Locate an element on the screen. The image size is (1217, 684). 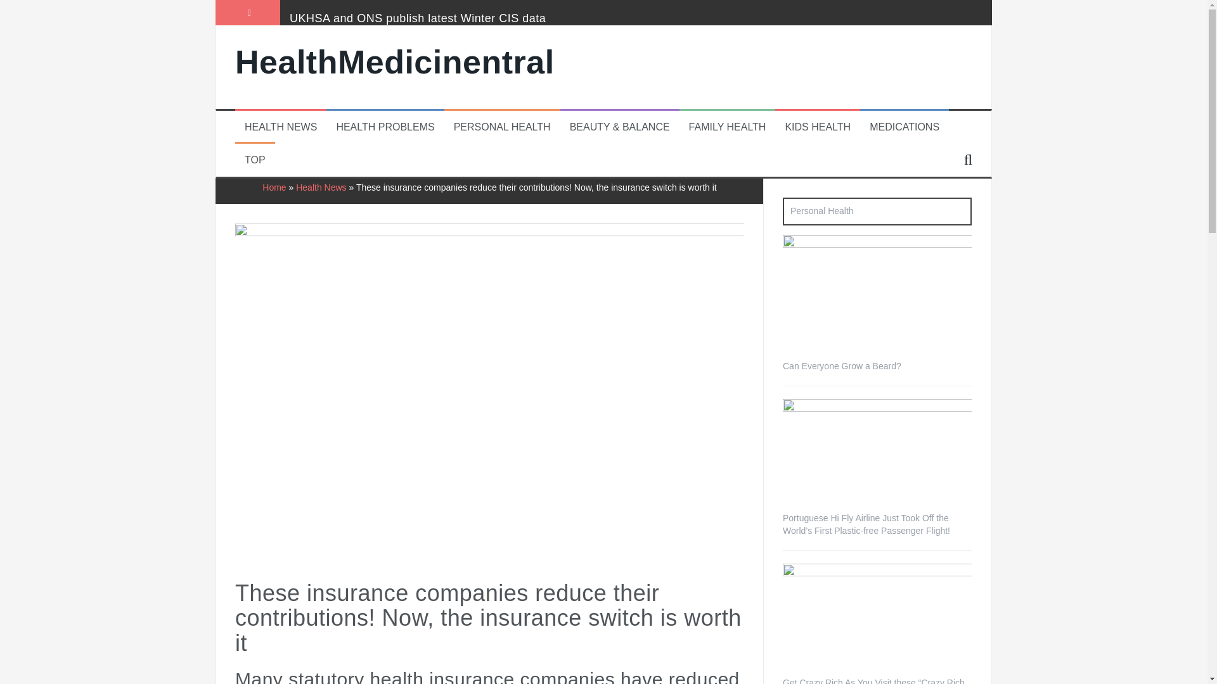
Home is located at coordinates (274, 187).